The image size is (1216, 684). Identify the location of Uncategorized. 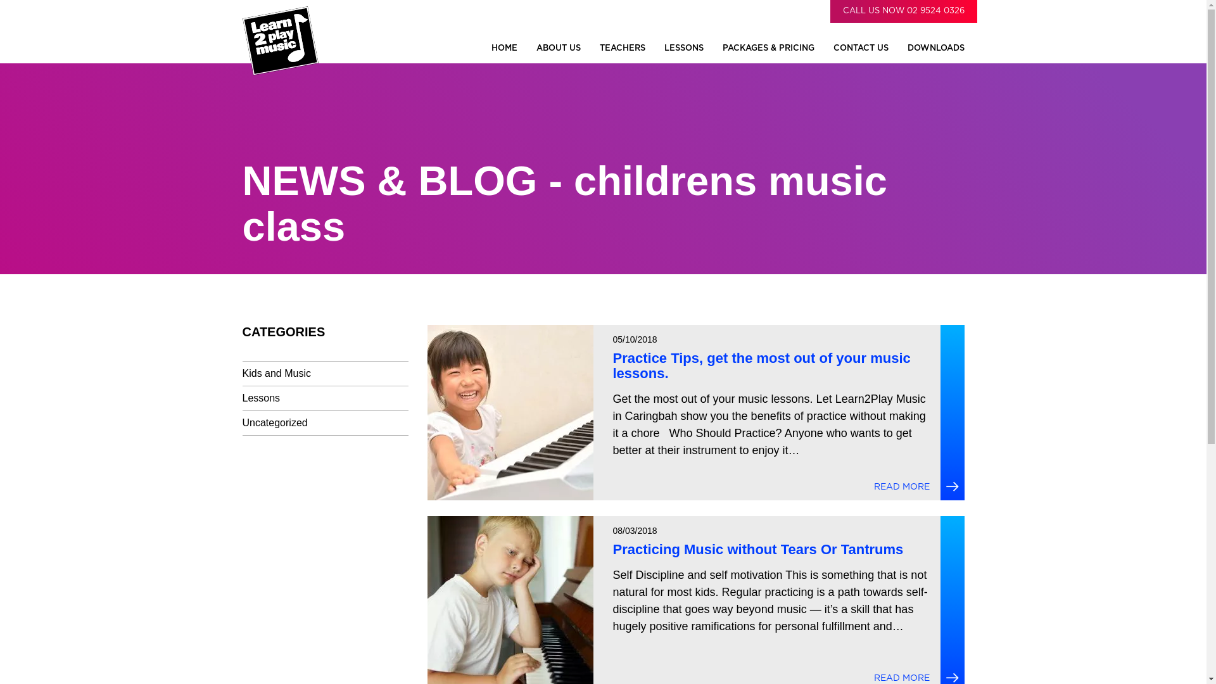
(275, 423).